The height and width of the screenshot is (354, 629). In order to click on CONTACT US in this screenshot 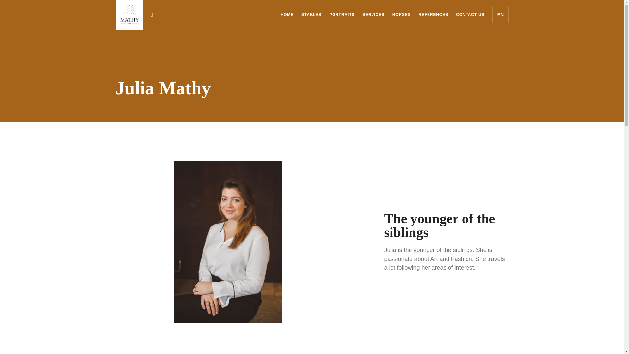, I will do `click(470, 15)`.